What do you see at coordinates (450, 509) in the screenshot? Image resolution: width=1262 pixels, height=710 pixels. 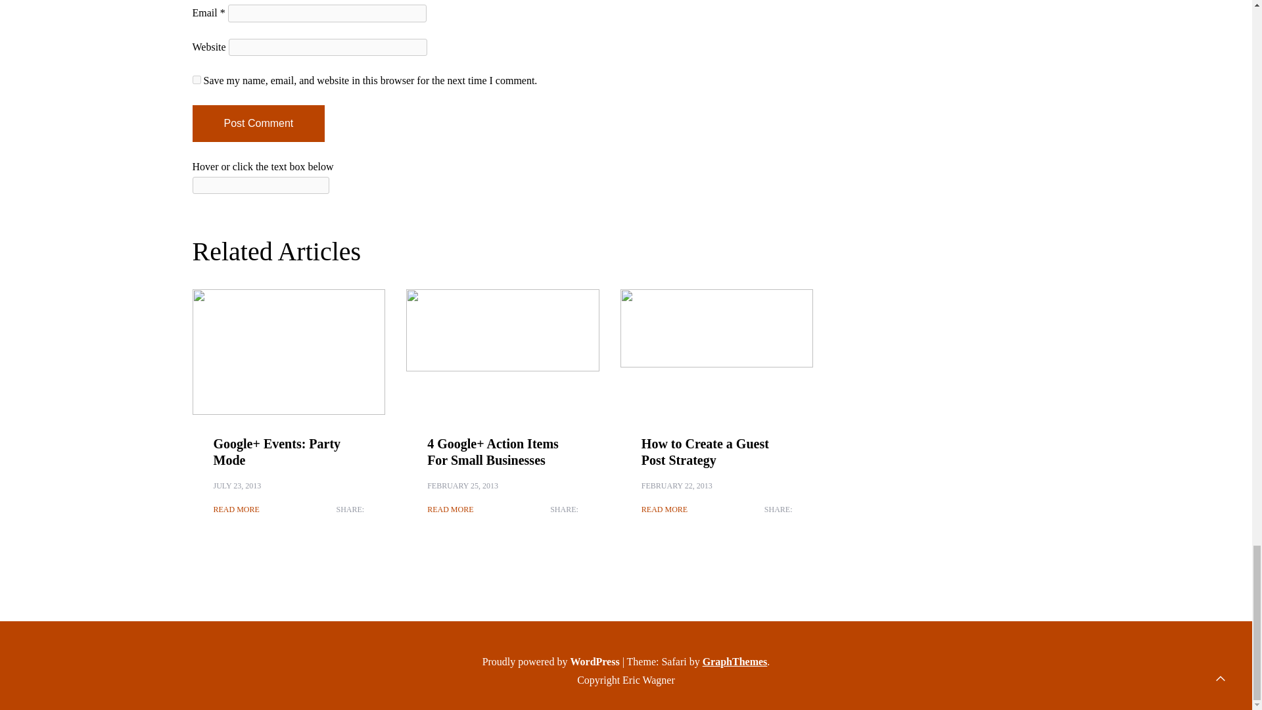 I see `READ MORE` at bounding box center [450, 509].